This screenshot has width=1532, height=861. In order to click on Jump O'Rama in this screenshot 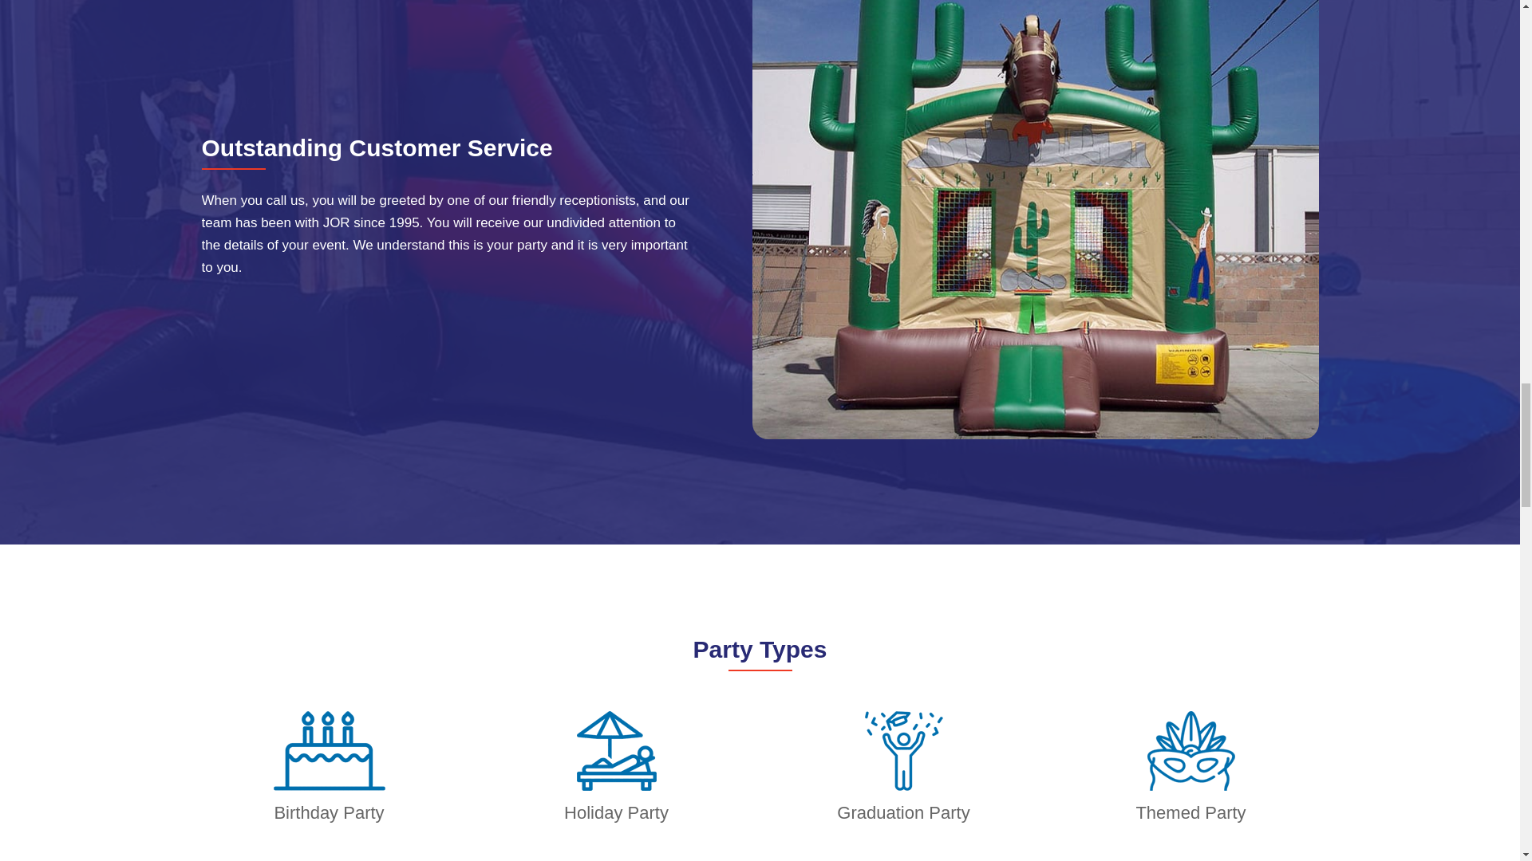, I will do `click(615, 751)`.